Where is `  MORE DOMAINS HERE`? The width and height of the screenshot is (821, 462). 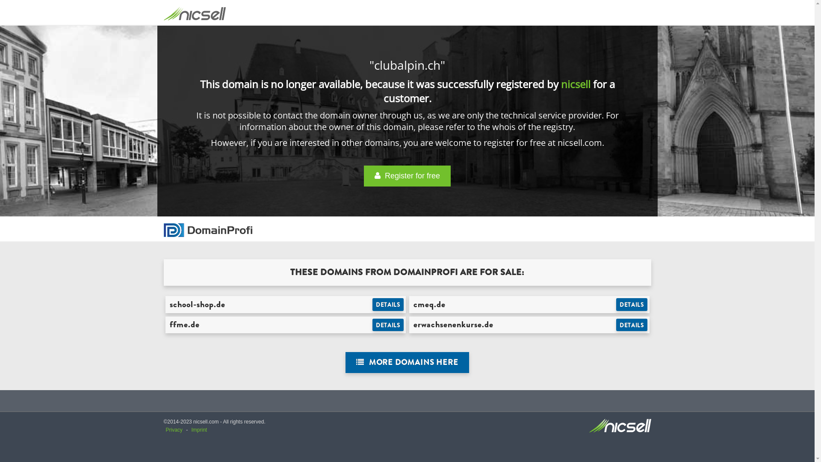   MORE DOMAINS HERE is located at coordinates (407, 363).